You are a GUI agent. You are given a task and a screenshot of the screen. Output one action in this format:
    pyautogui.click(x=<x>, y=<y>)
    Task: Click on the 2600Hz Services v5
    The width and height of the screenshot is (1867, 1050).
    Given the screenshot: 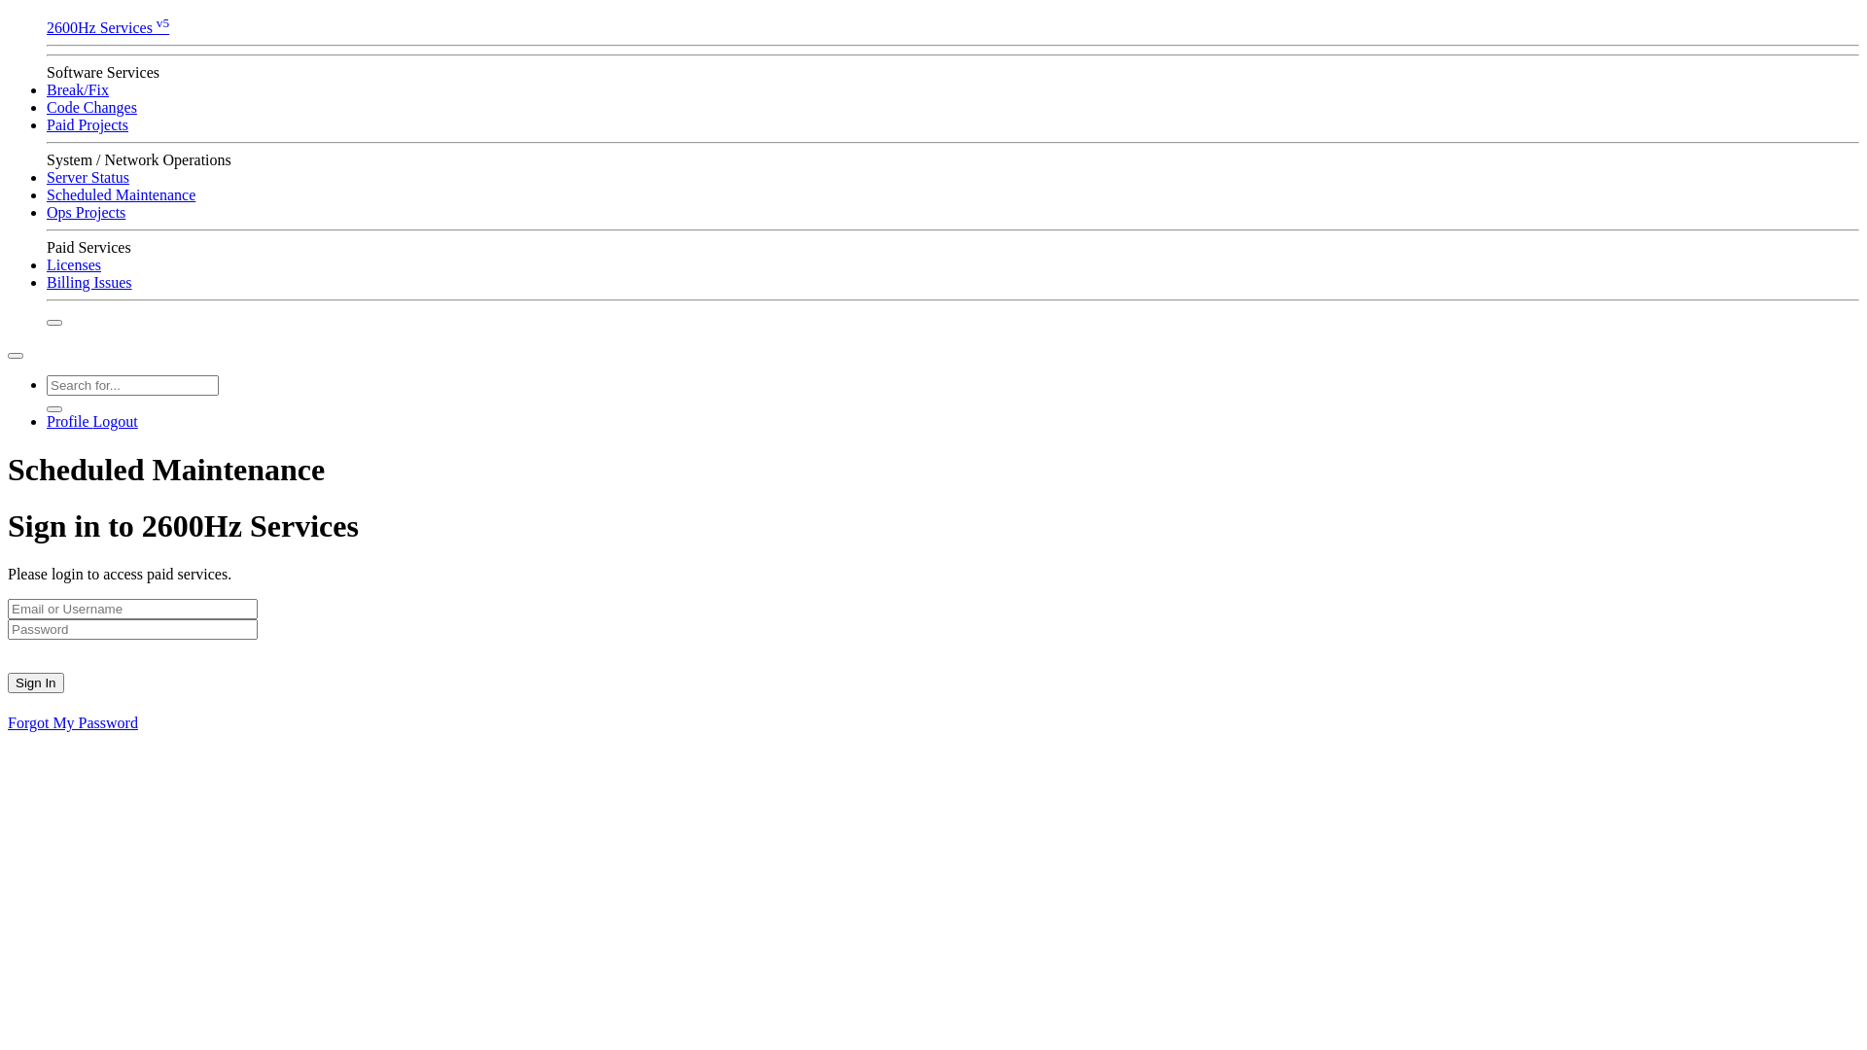 What is the action you would take?
    pyautogui.click(x=953, y=26)
    